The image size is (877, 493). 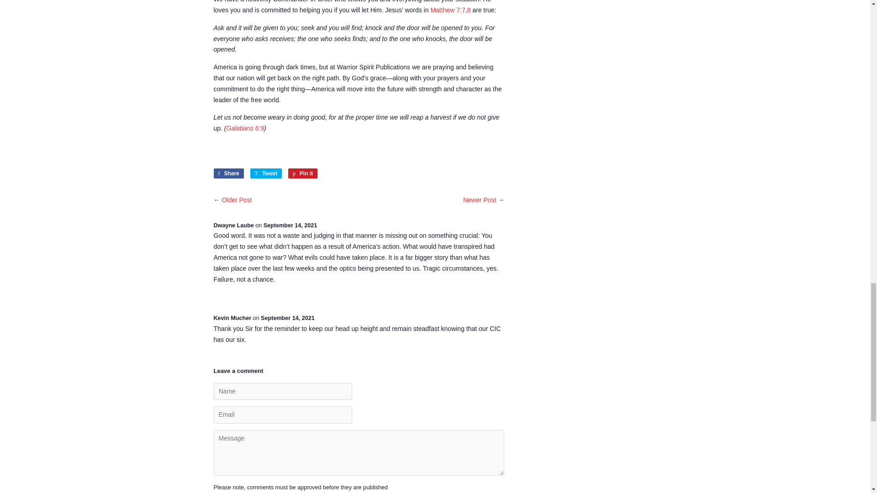 I want to click on Share on Facebook, so click(x=266, y=173).